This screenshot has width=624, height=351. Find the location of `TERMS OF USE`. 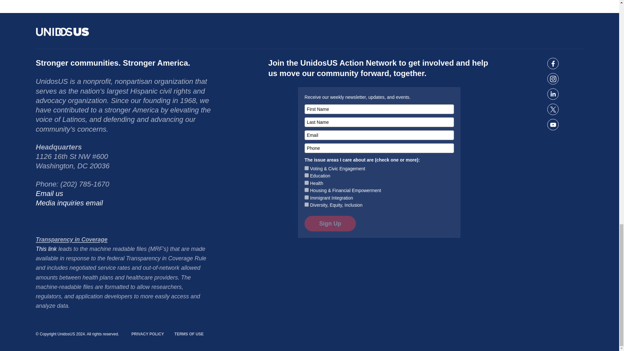

TERMS OF USE is located at coordinates (189, 334).